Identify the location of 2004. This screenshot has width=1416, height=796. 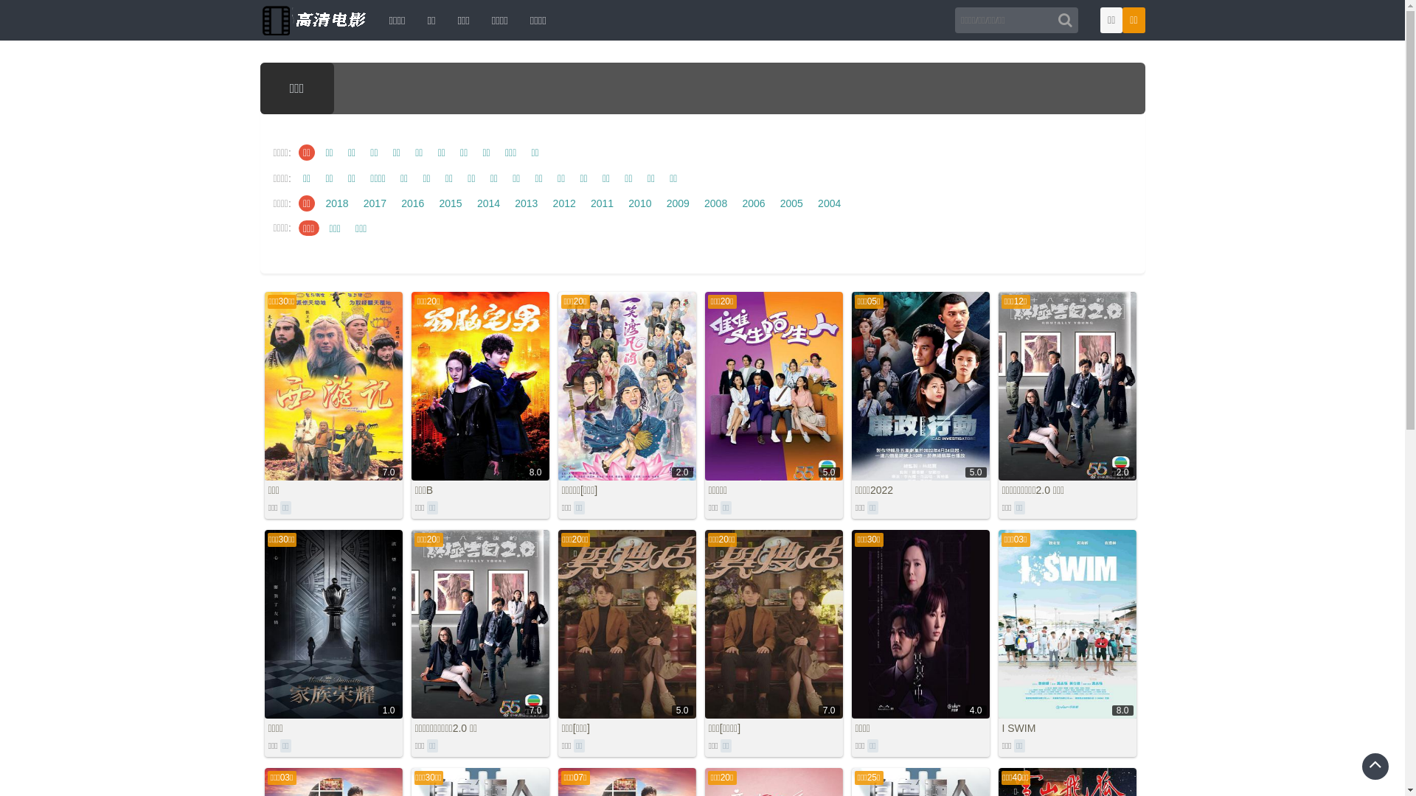
(829, 203).